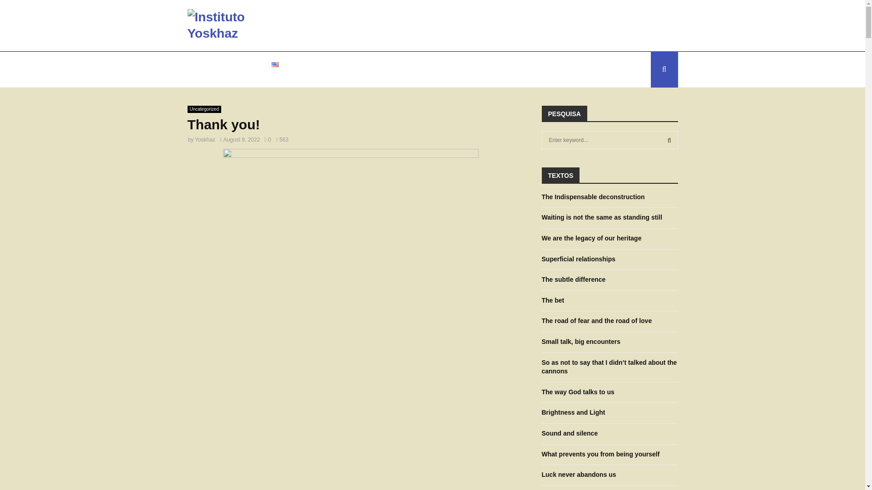 The width and height of the screenshot is (872, 490). Describe the element at coordinates (295, 69) in the screenshot. I see `ENGLISH` at that location.